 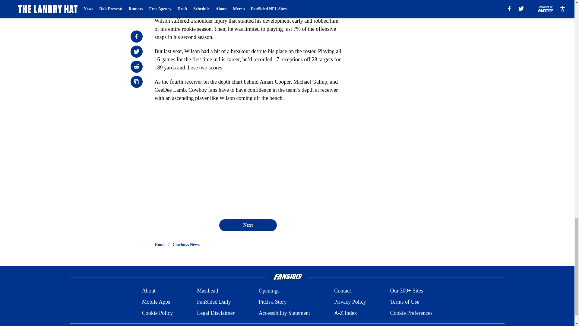 I want to click on Mobile Apps, so click(x=156, y=302).